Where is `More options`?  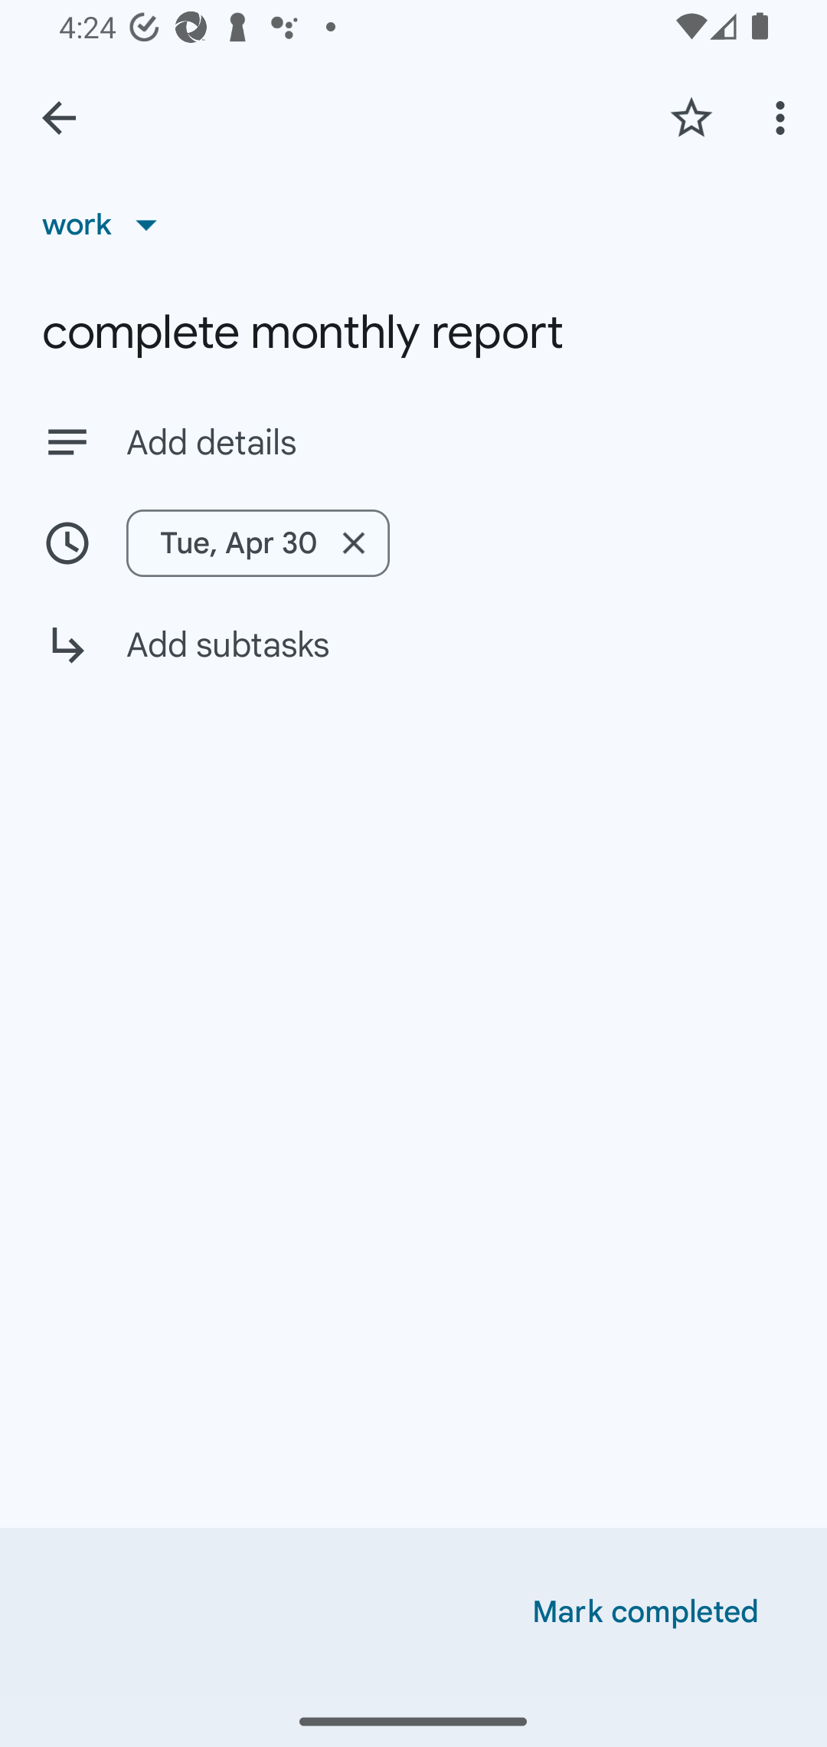 More options is located at coordinates (784, 117).